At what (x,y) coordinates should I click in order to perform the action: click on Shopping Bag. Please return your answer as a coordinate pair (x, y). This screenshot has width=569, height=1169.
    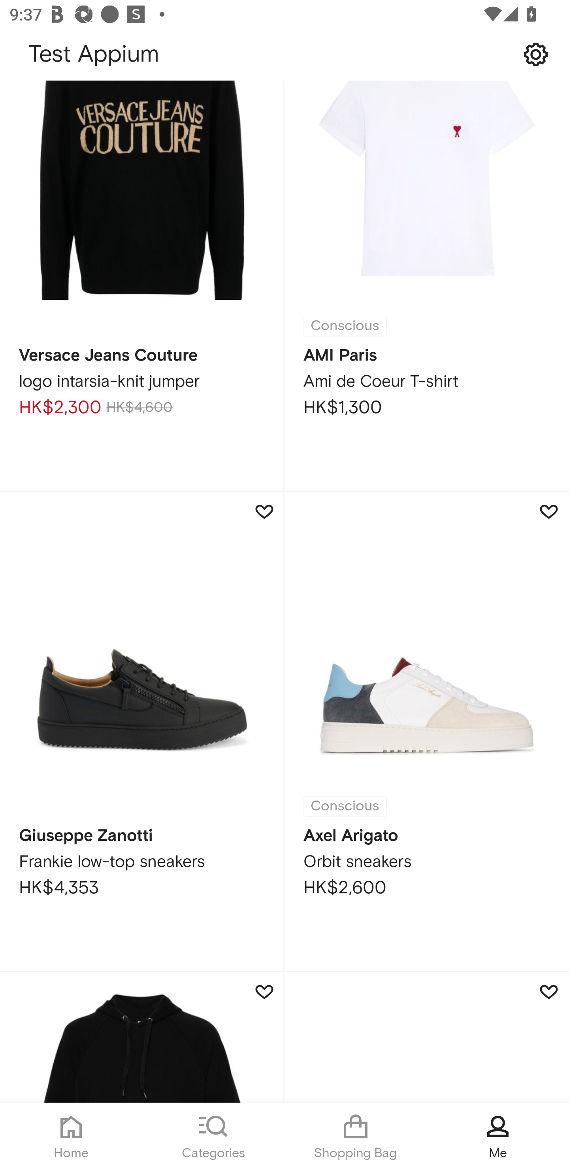
    Looking at the image, I should click on (356, 1136).